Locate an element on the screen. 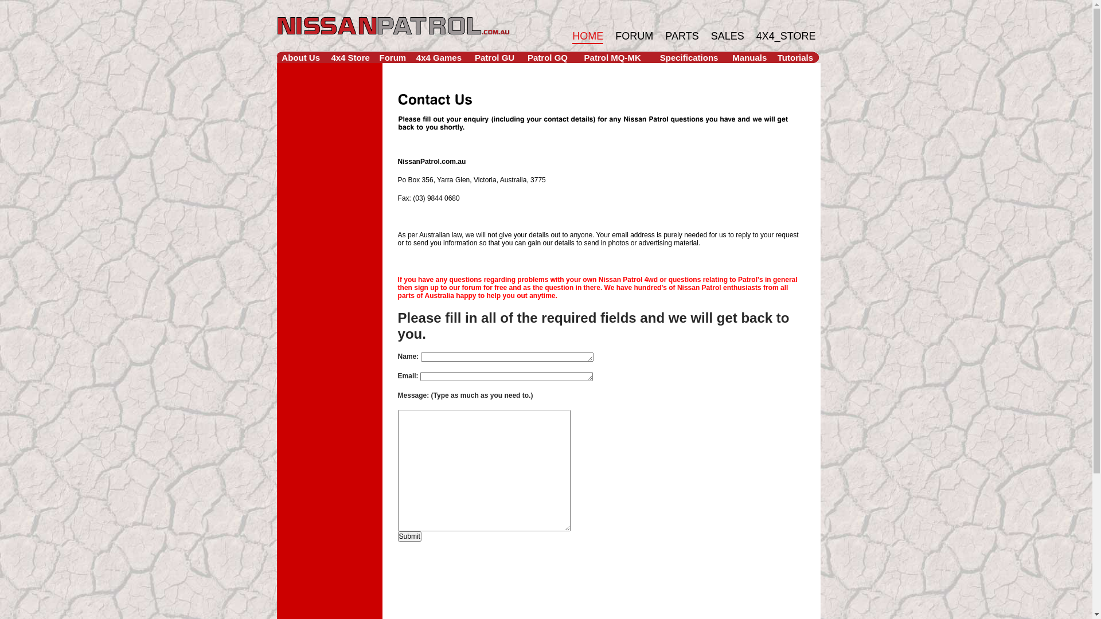 Image resolution: width=1101 pixels, height=619 pixels. Specifications is located at coordinates (689, 57).